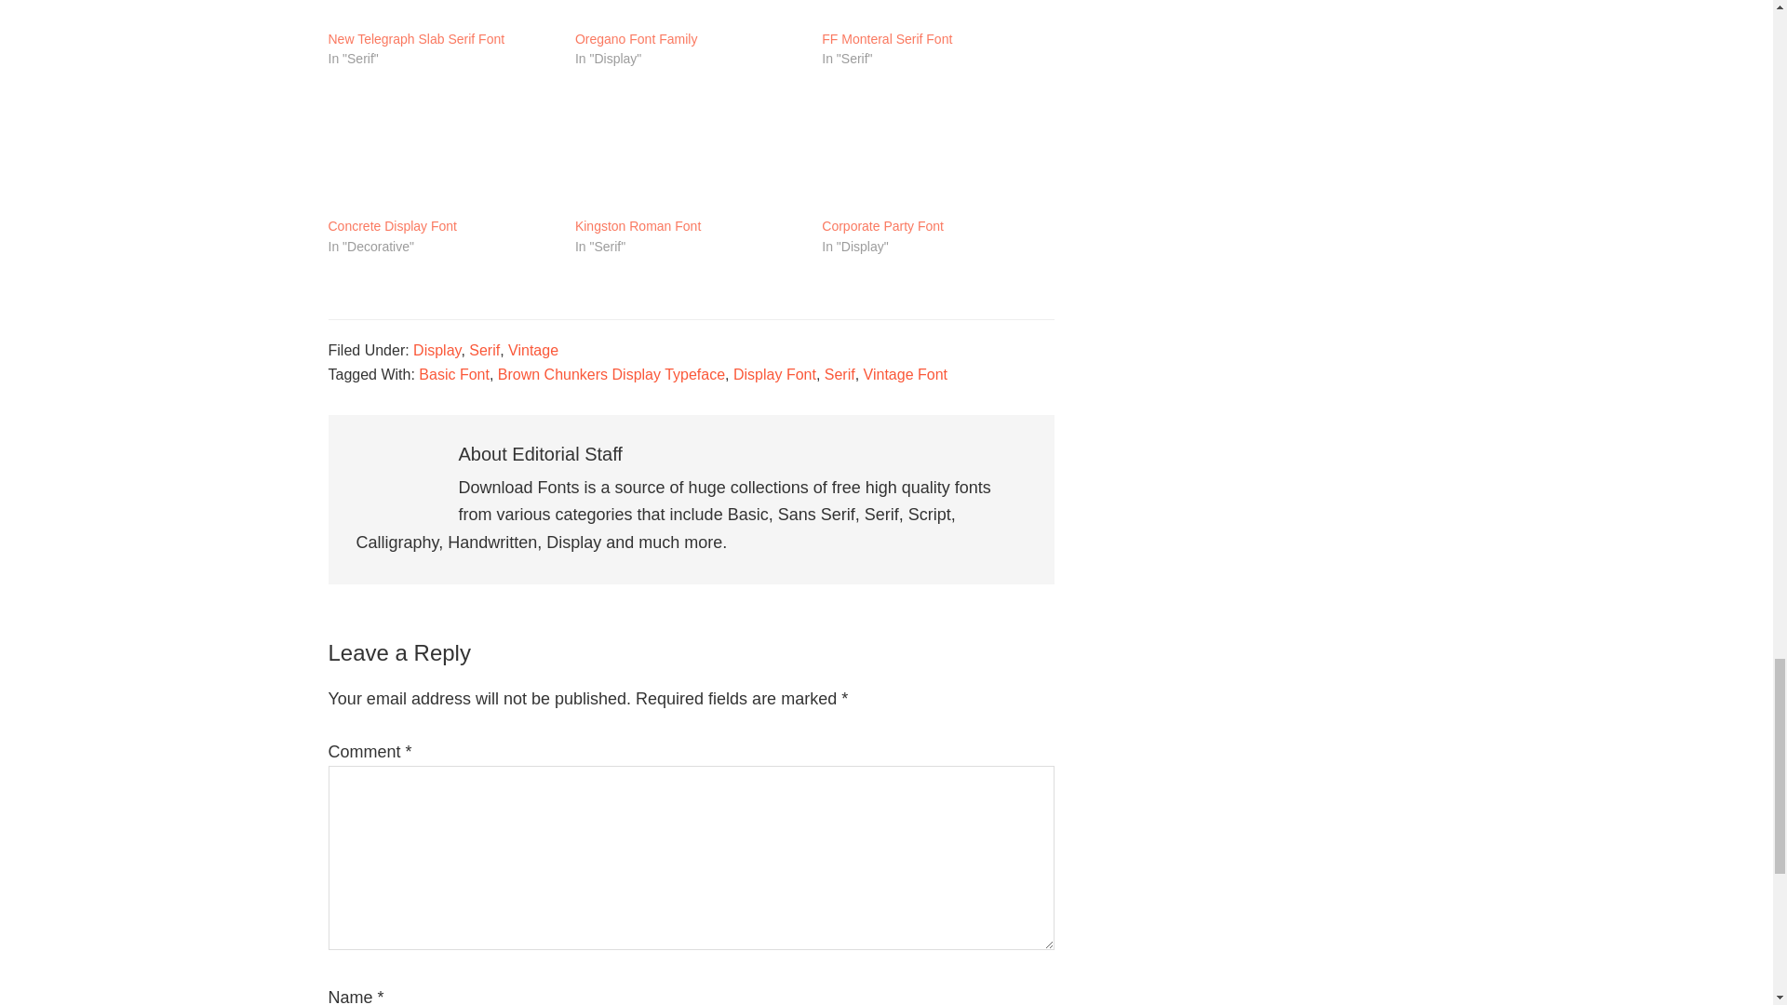 Image resolution: width=1787 pixels, height=1005 pixels. Describe the element at coordinates (441, 14) in the screenshot. I see `New Telegraph Slab Serif Font` at that location.